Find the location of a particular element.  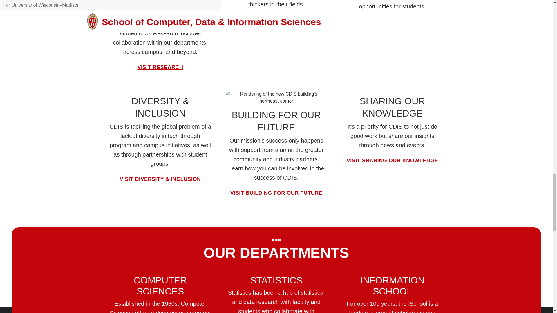

VISIT SHARING OUR KNOWLEDGE is located at coordinates (392, 161).